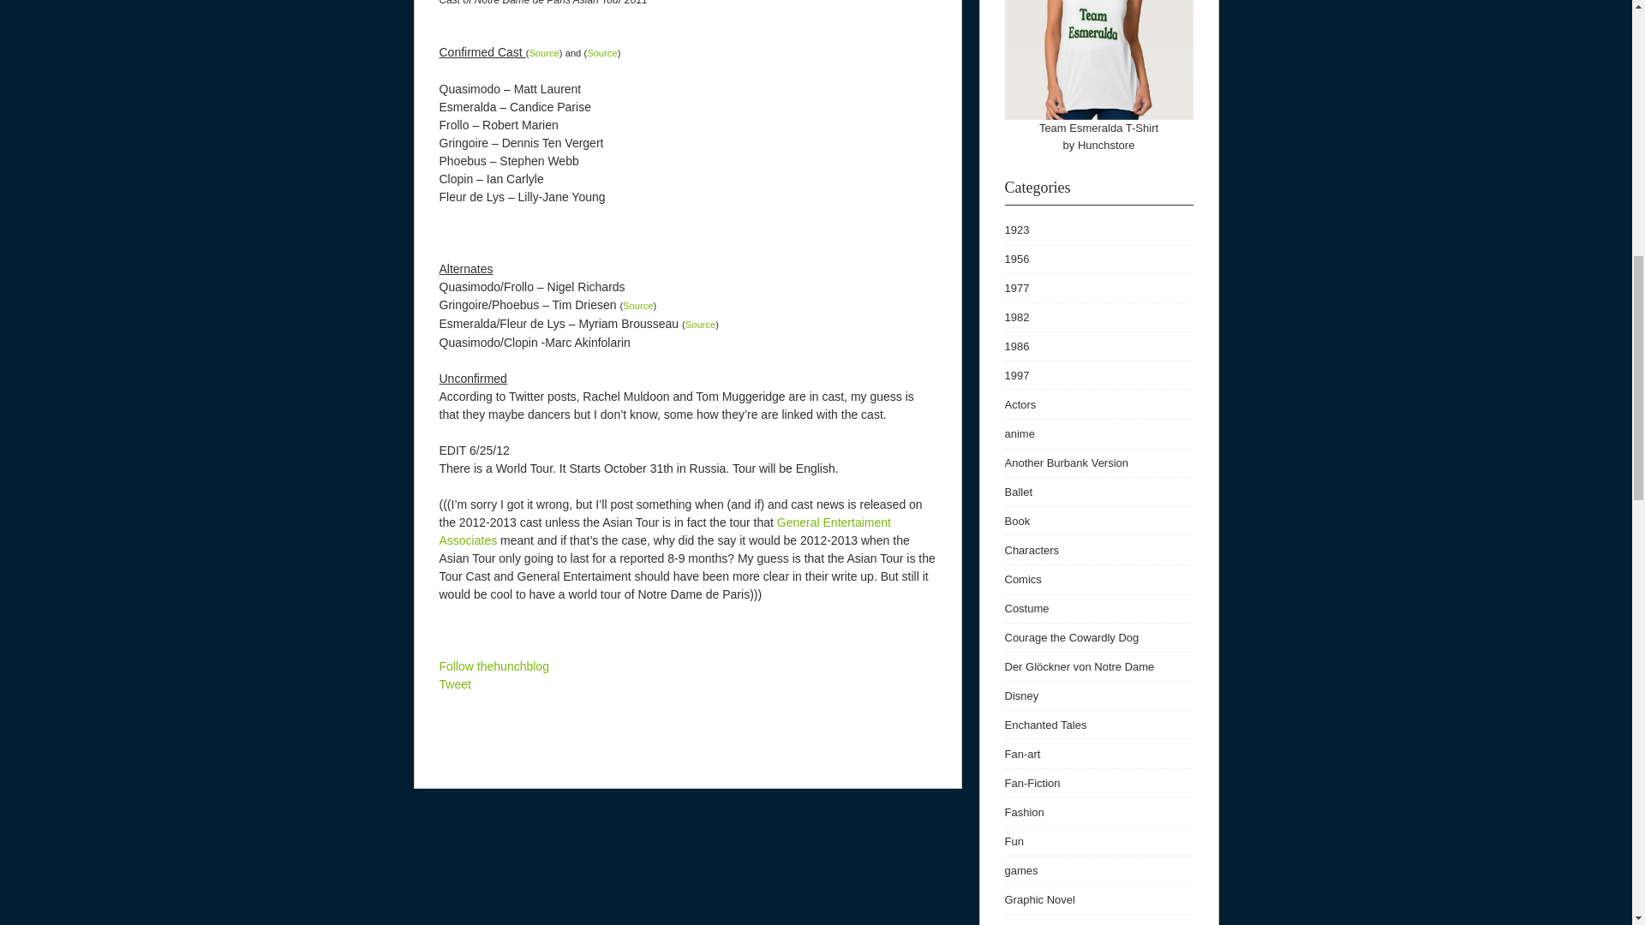 The image size is (1645, 925). I want to click on Costume, so click(1026, 608).